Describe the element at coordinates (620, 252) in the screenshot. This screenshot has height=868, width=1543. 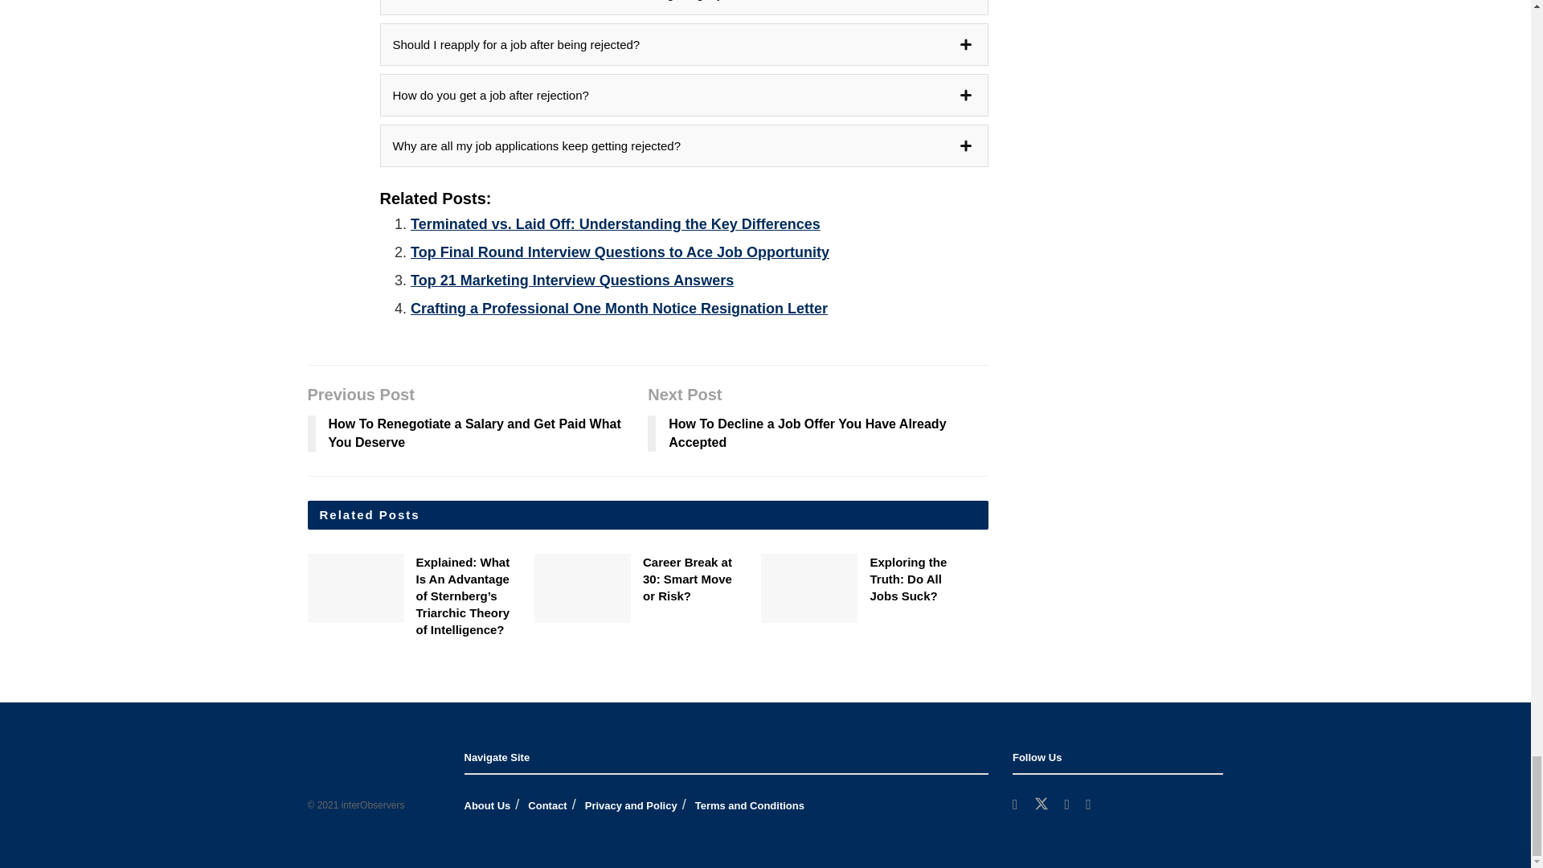
I see `Top Final Round Interview Questions to Ace Job Opportunity` at that location.